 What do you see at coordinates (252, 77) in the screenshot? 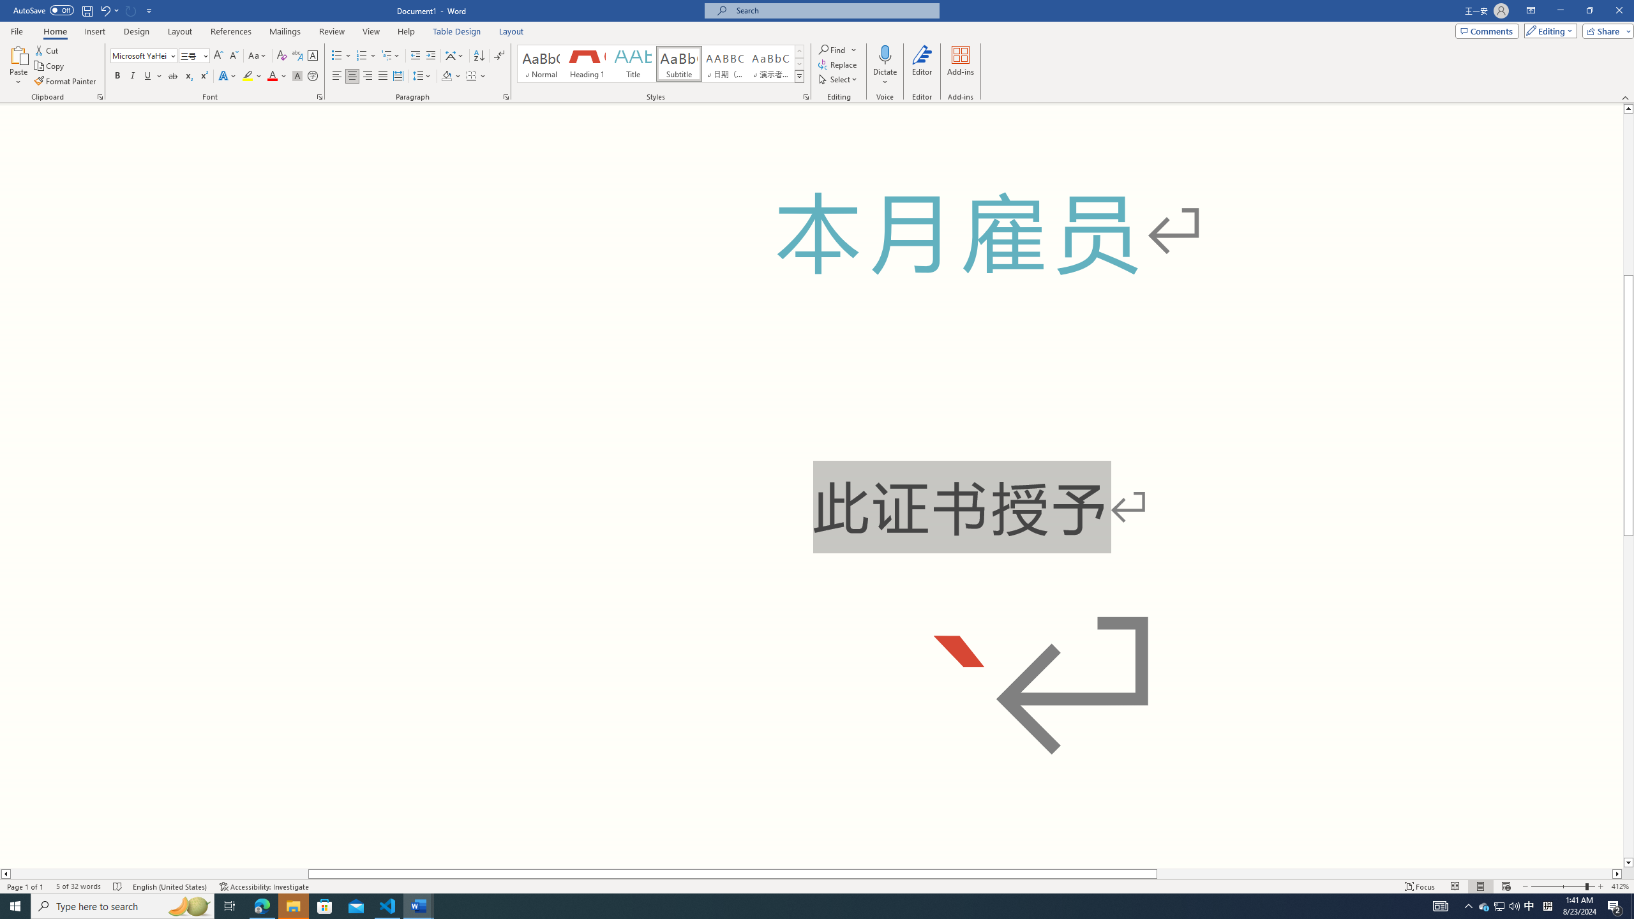
I see `Text Highlight Color` at bounding box center [252, 77].